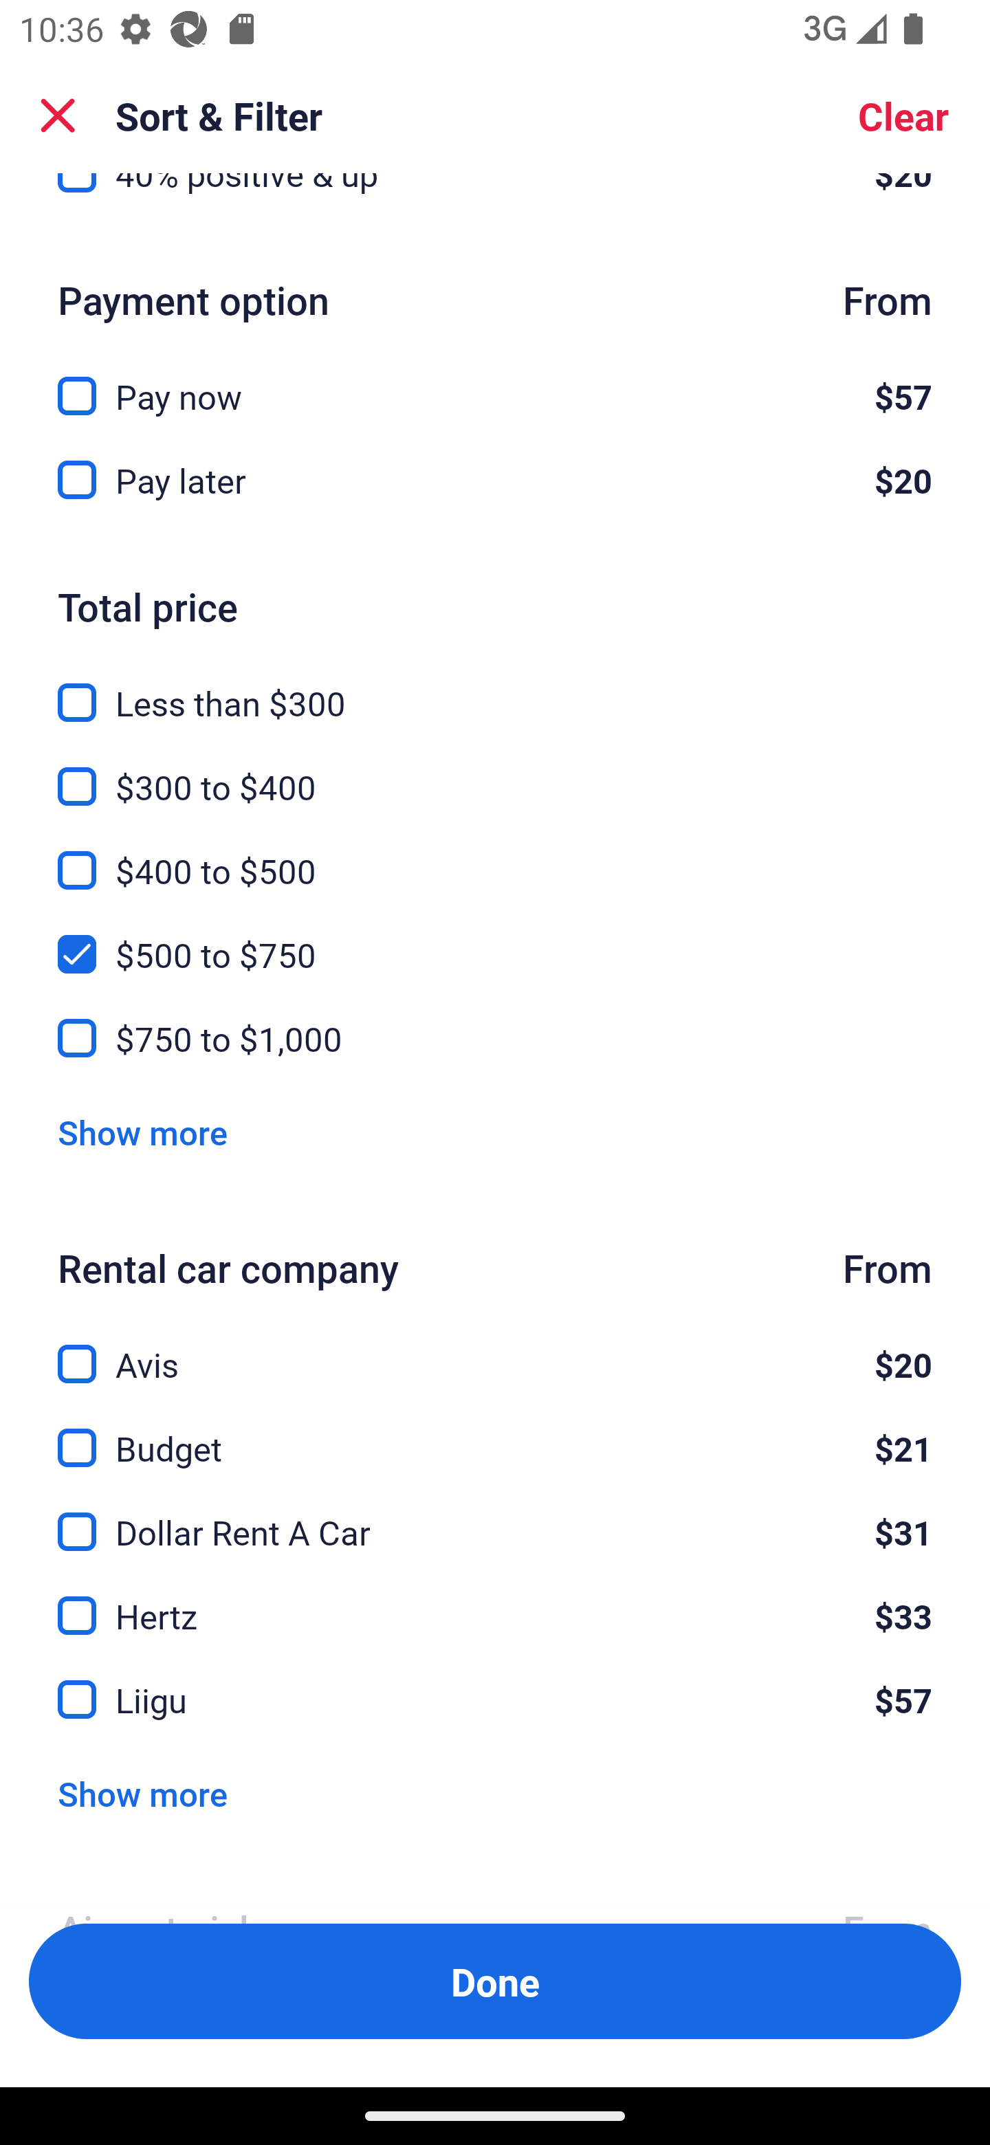  What do you see at coordinates (903, 115) in the screenshot?
I see `Clear` at bounding box center [903, 115].